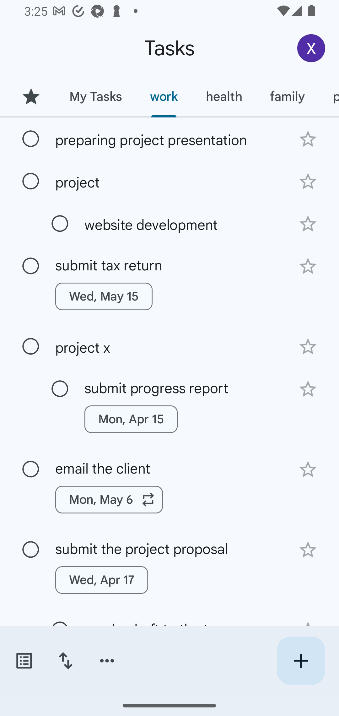  Describe the element at coordinates (31, 347) in the screenshot. I see `Mark as complete` at that location.